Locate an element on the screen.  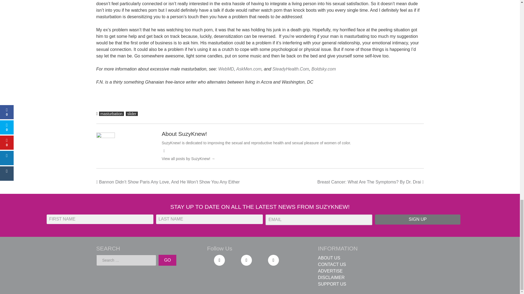
AskMen.com is located at coordinates (249, 69).